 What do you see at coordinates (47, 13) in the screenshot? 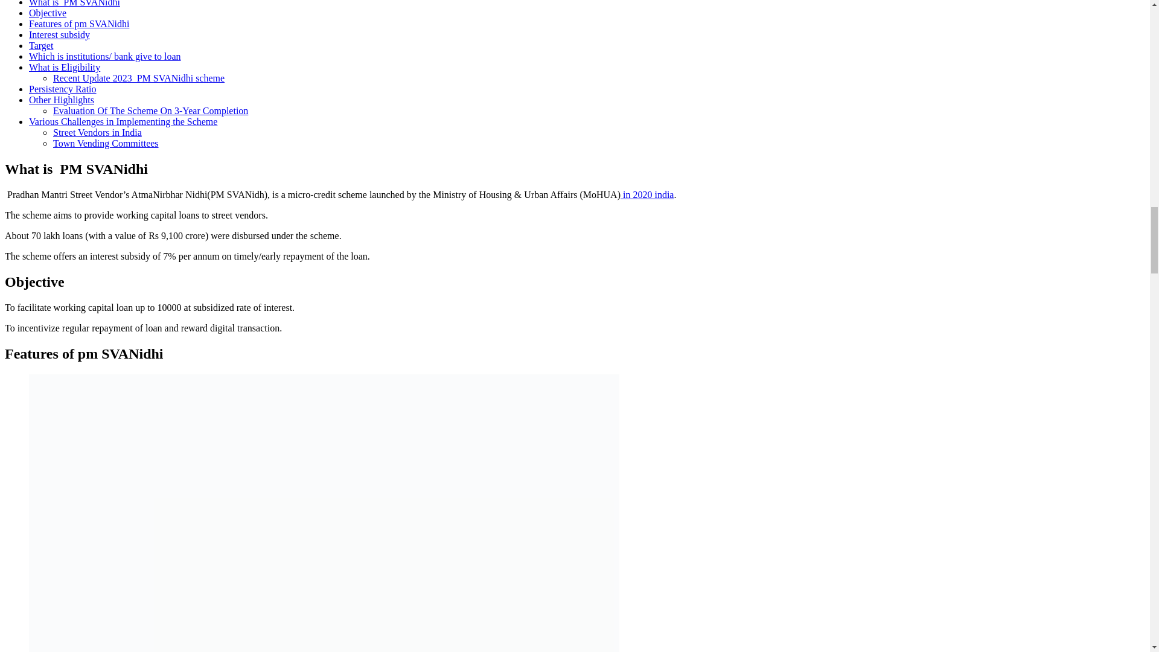
I see `Objective` at bounding box center [47, 13].